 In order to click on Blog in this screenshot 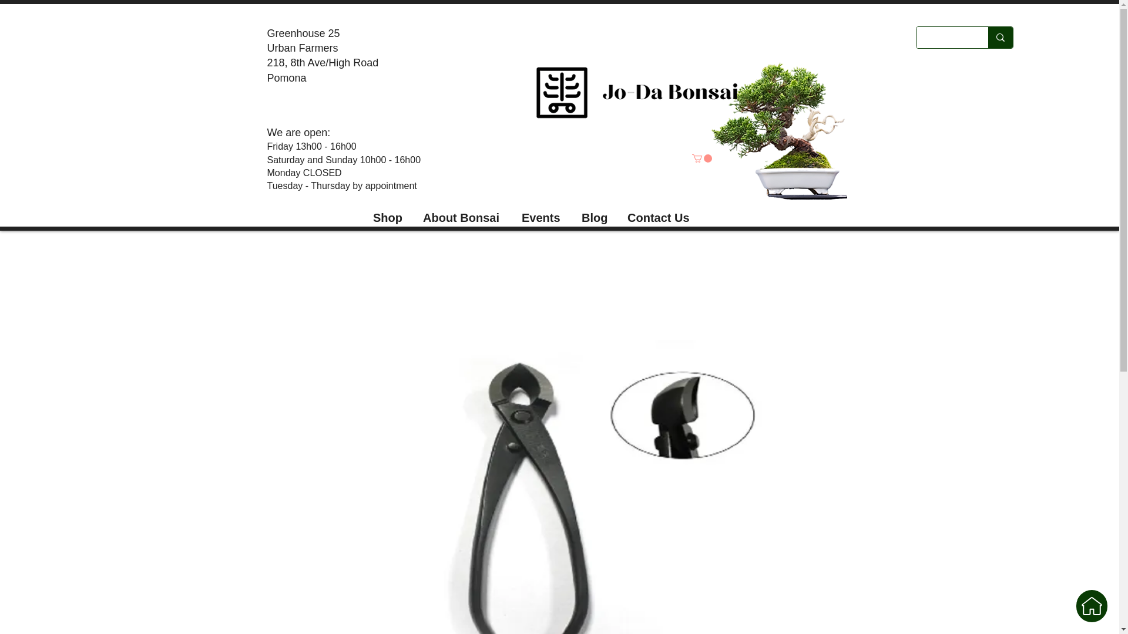, I will do `click(593, 212)`.